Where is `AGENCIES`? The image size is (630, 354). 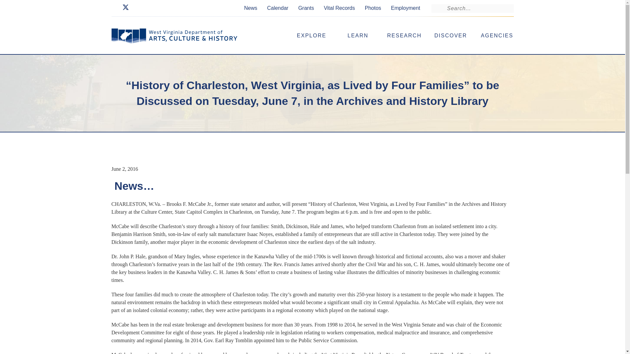
AGENCIES is located at coordinates (497, 35).